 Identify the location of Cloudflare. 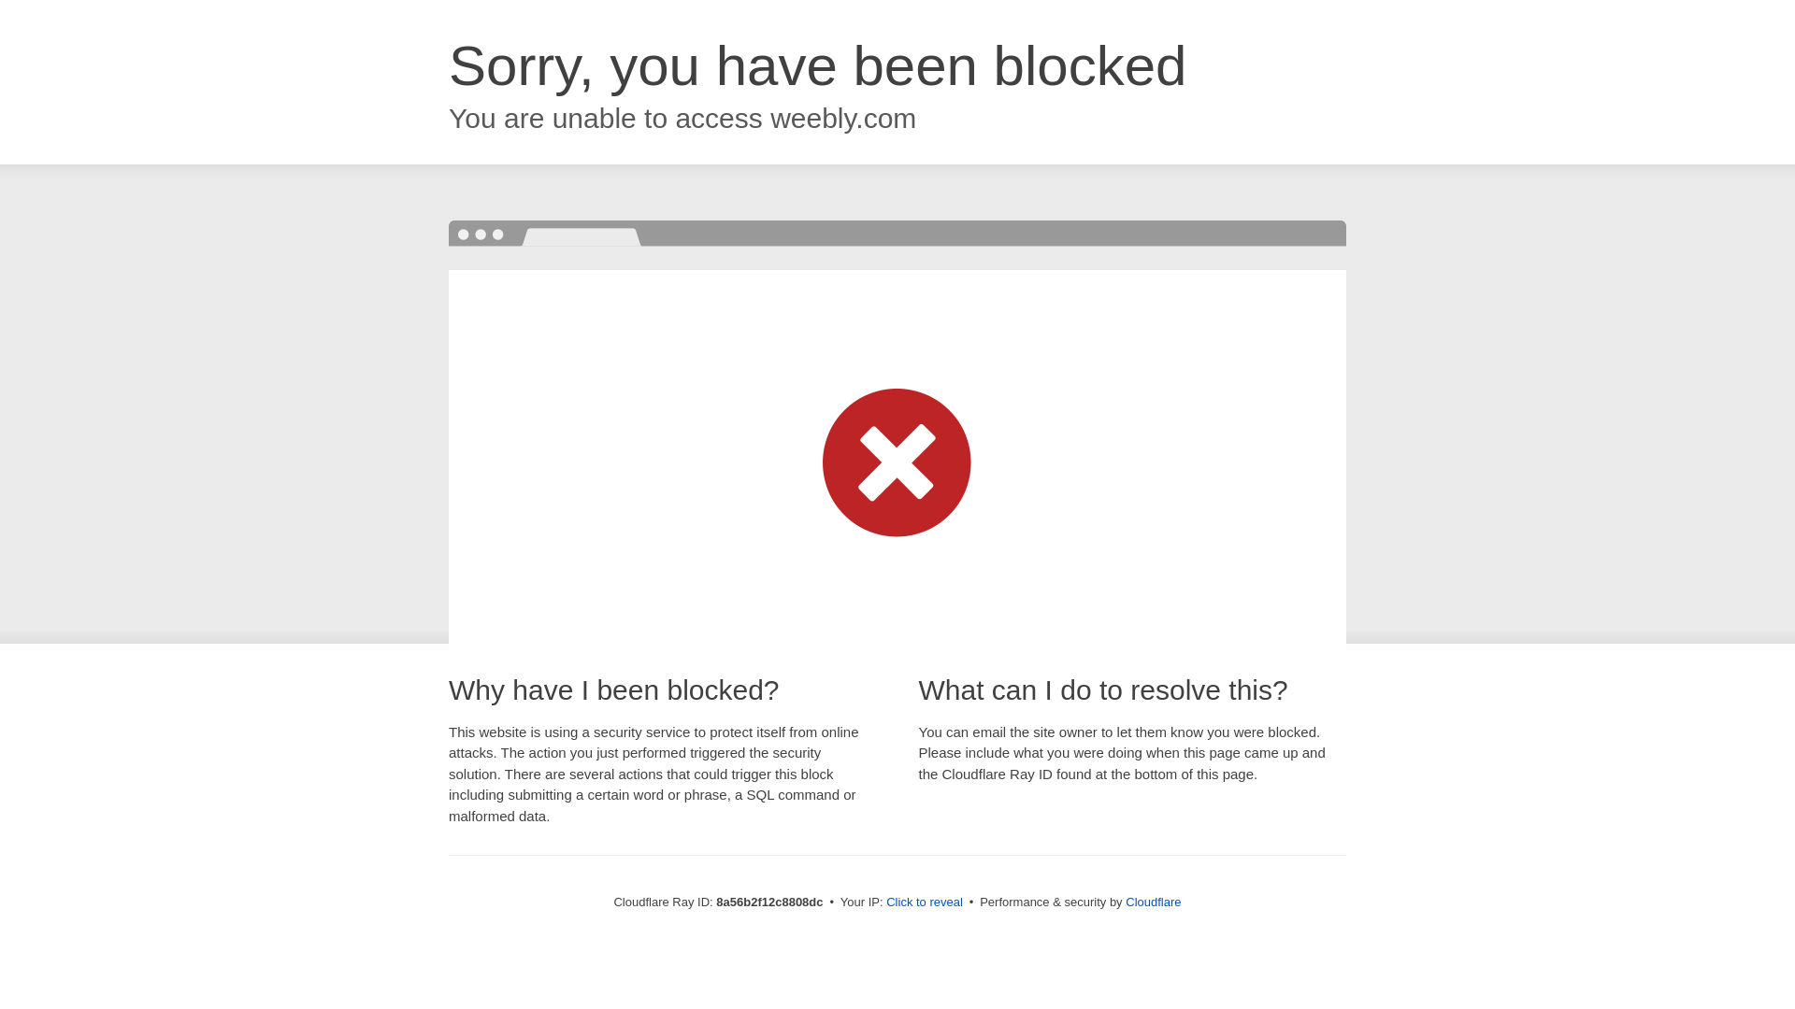
(1153, 902).